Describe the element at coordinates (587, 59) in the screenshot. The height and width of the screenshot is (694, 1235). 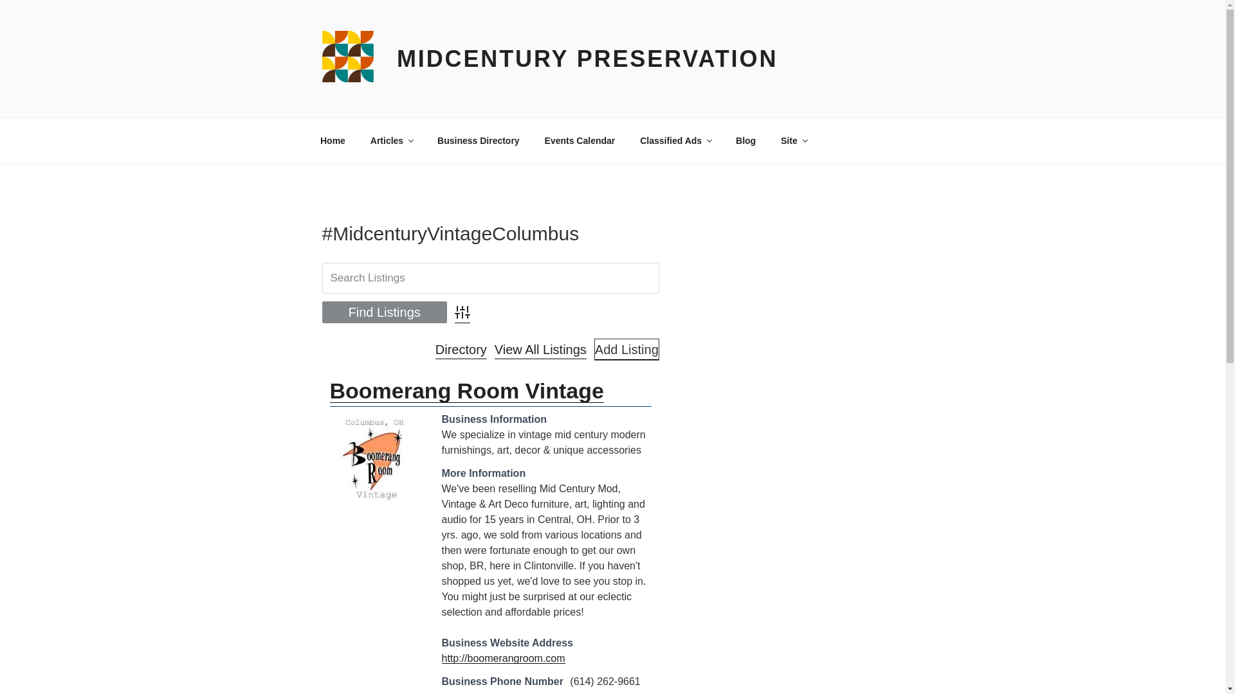
I see `MIDCENTURY PRESERVATION` at that location.